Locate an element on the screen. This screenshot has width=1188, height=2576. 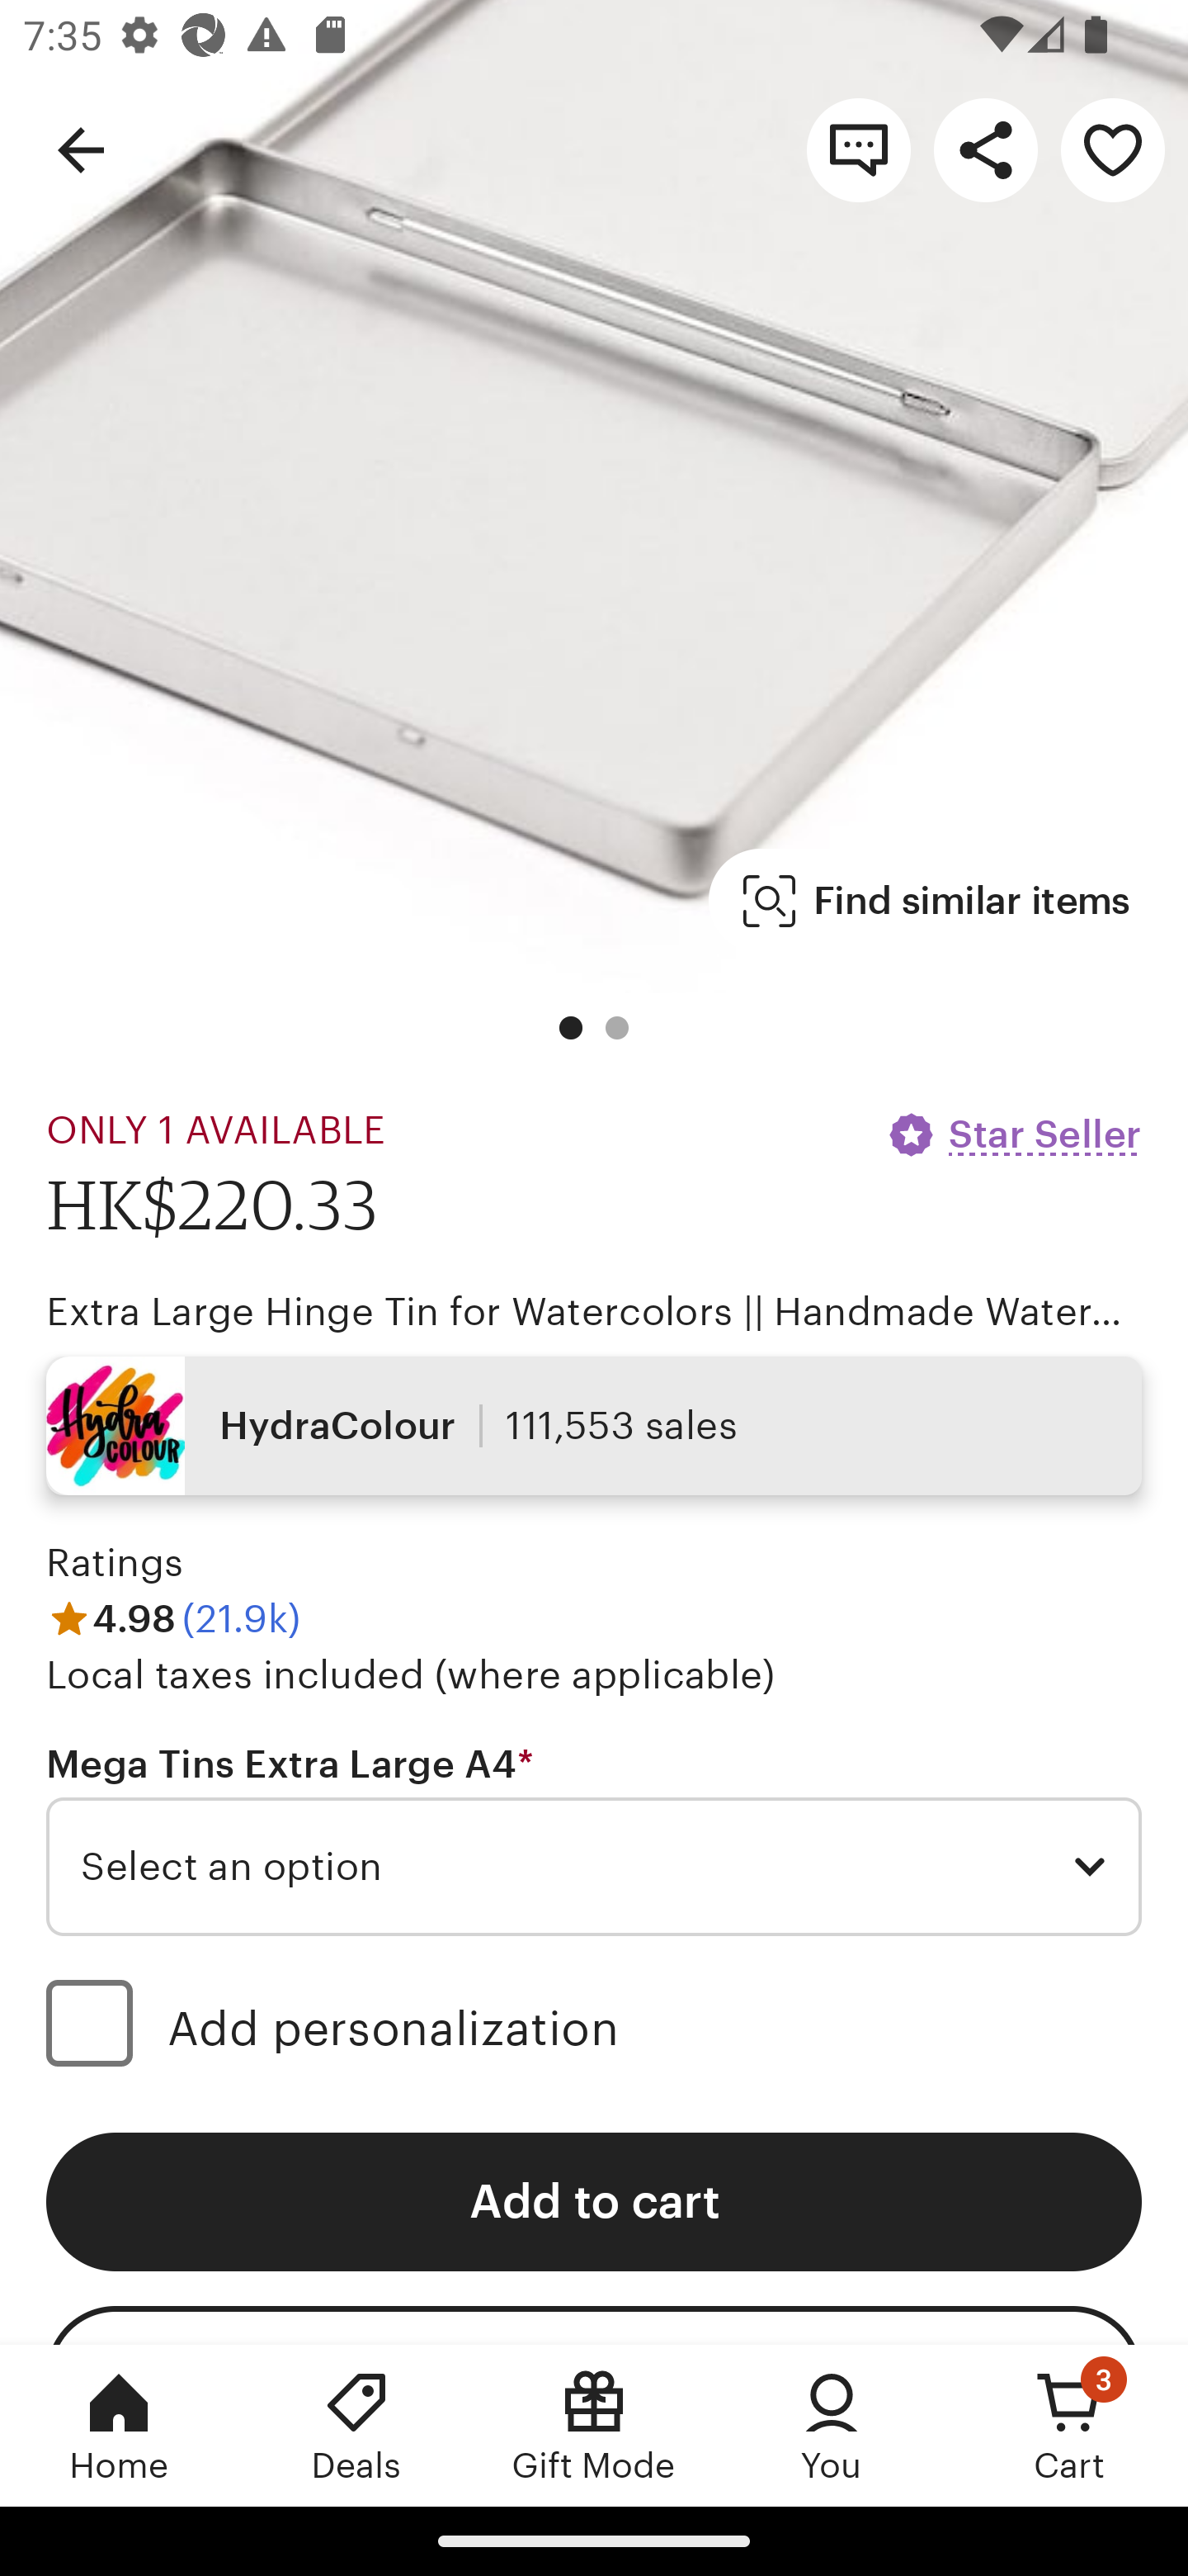
Gift Mode is located at coordinates (594, 2425).